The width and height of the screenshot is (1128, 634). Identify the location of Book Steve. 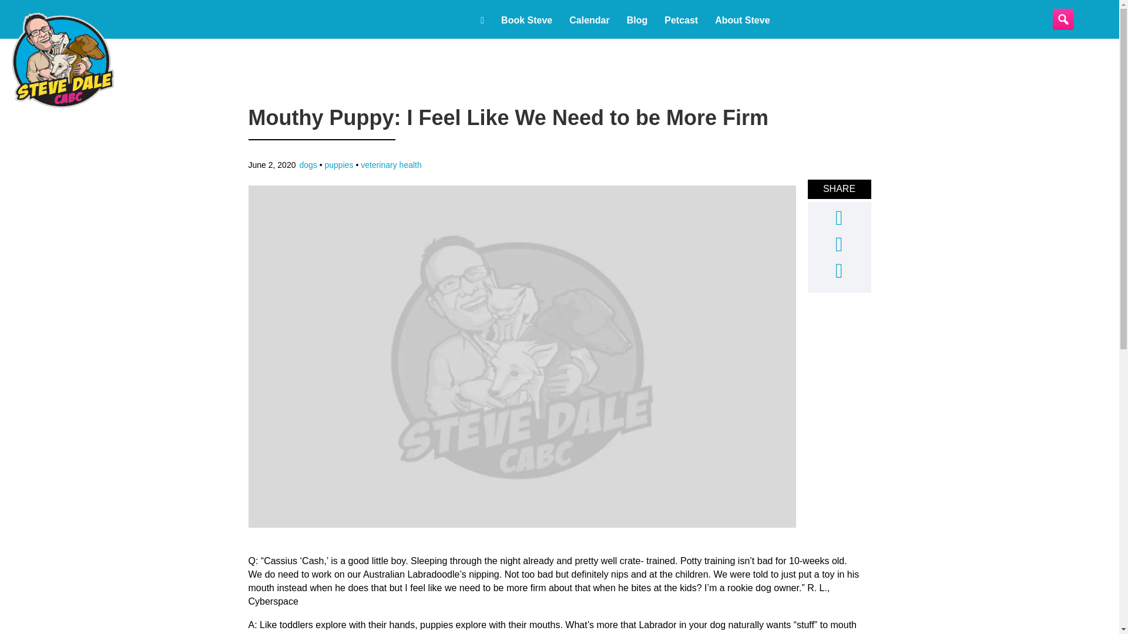
(526, 20).